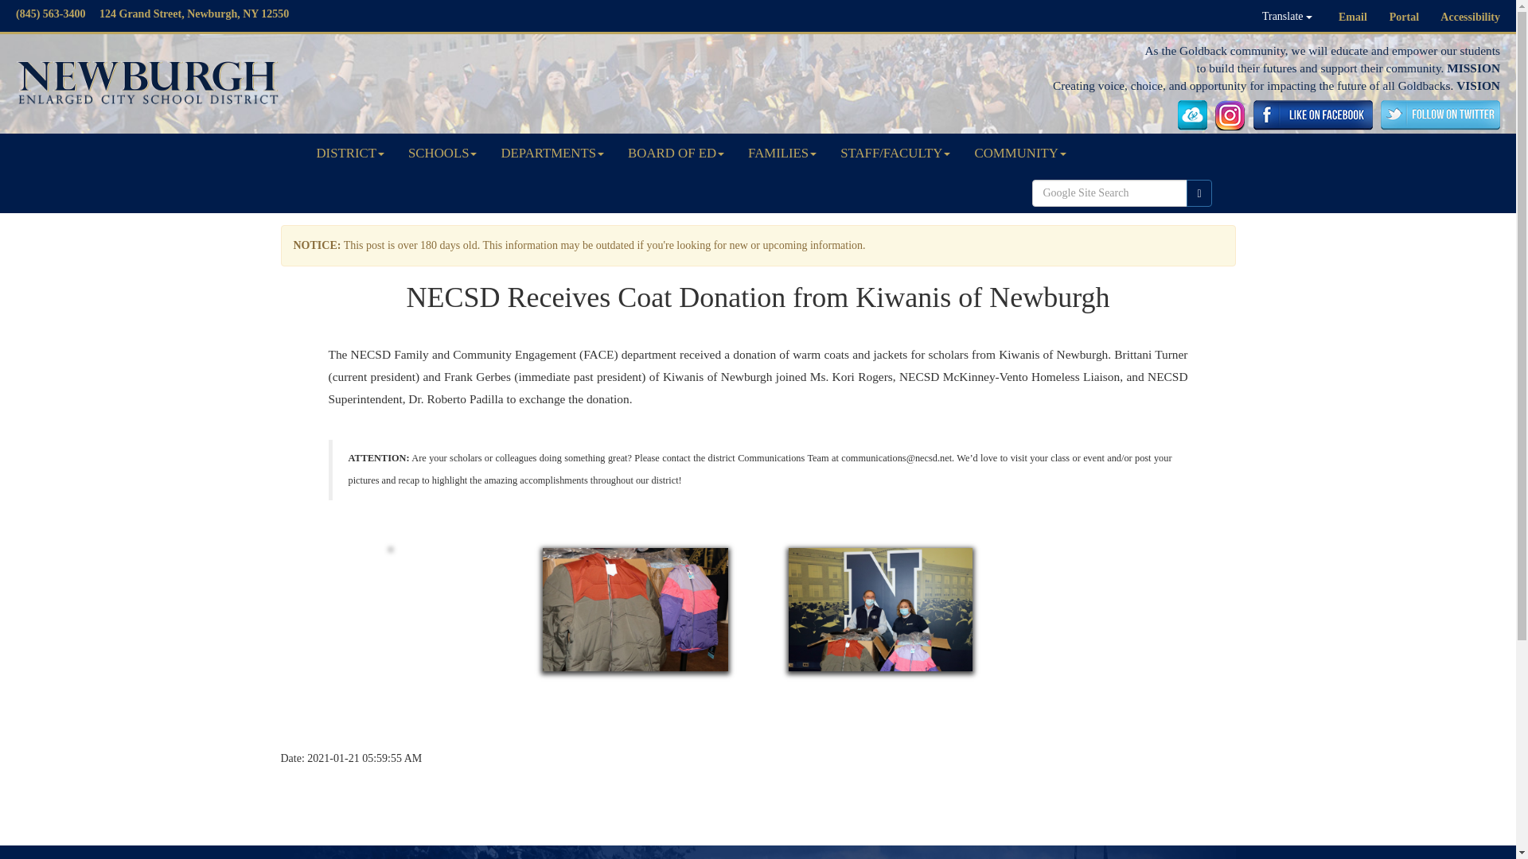 This screenshot has height=859, width=1528. Describe the element at coordinates (350, 154) in the screenshot. I see `DISTRICT` at that location.